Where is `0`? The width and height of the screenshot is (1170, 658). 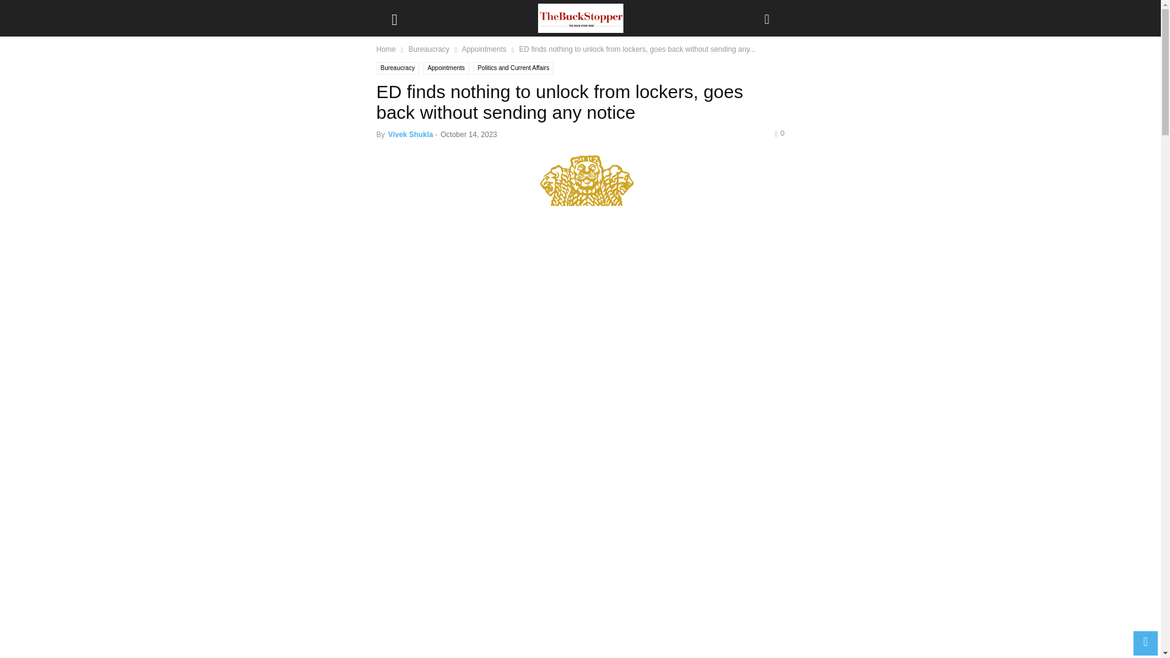 0 is located at coordinates (779, 133).